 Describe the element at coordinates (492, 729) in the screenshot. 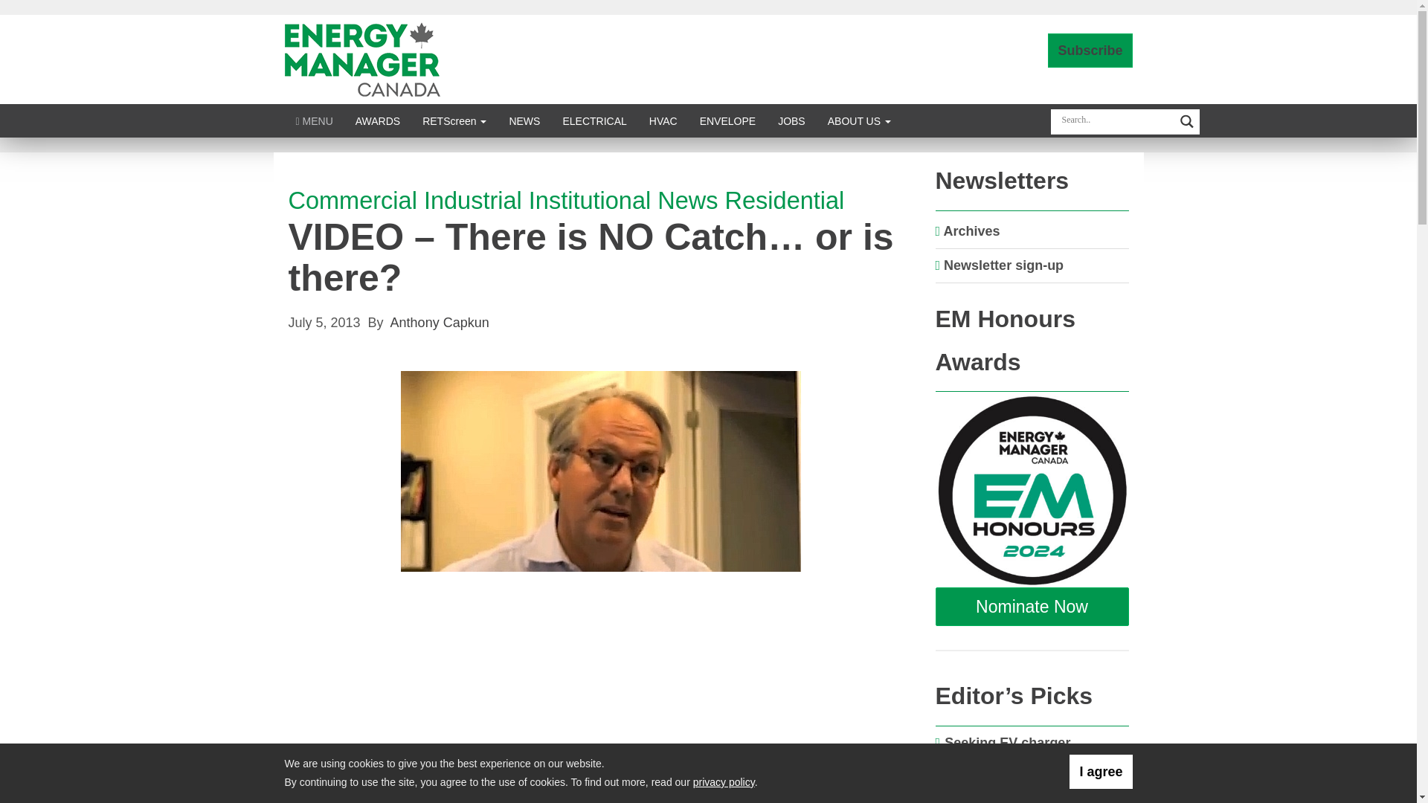

I see `Small Business Lighting Program Video` at that location.